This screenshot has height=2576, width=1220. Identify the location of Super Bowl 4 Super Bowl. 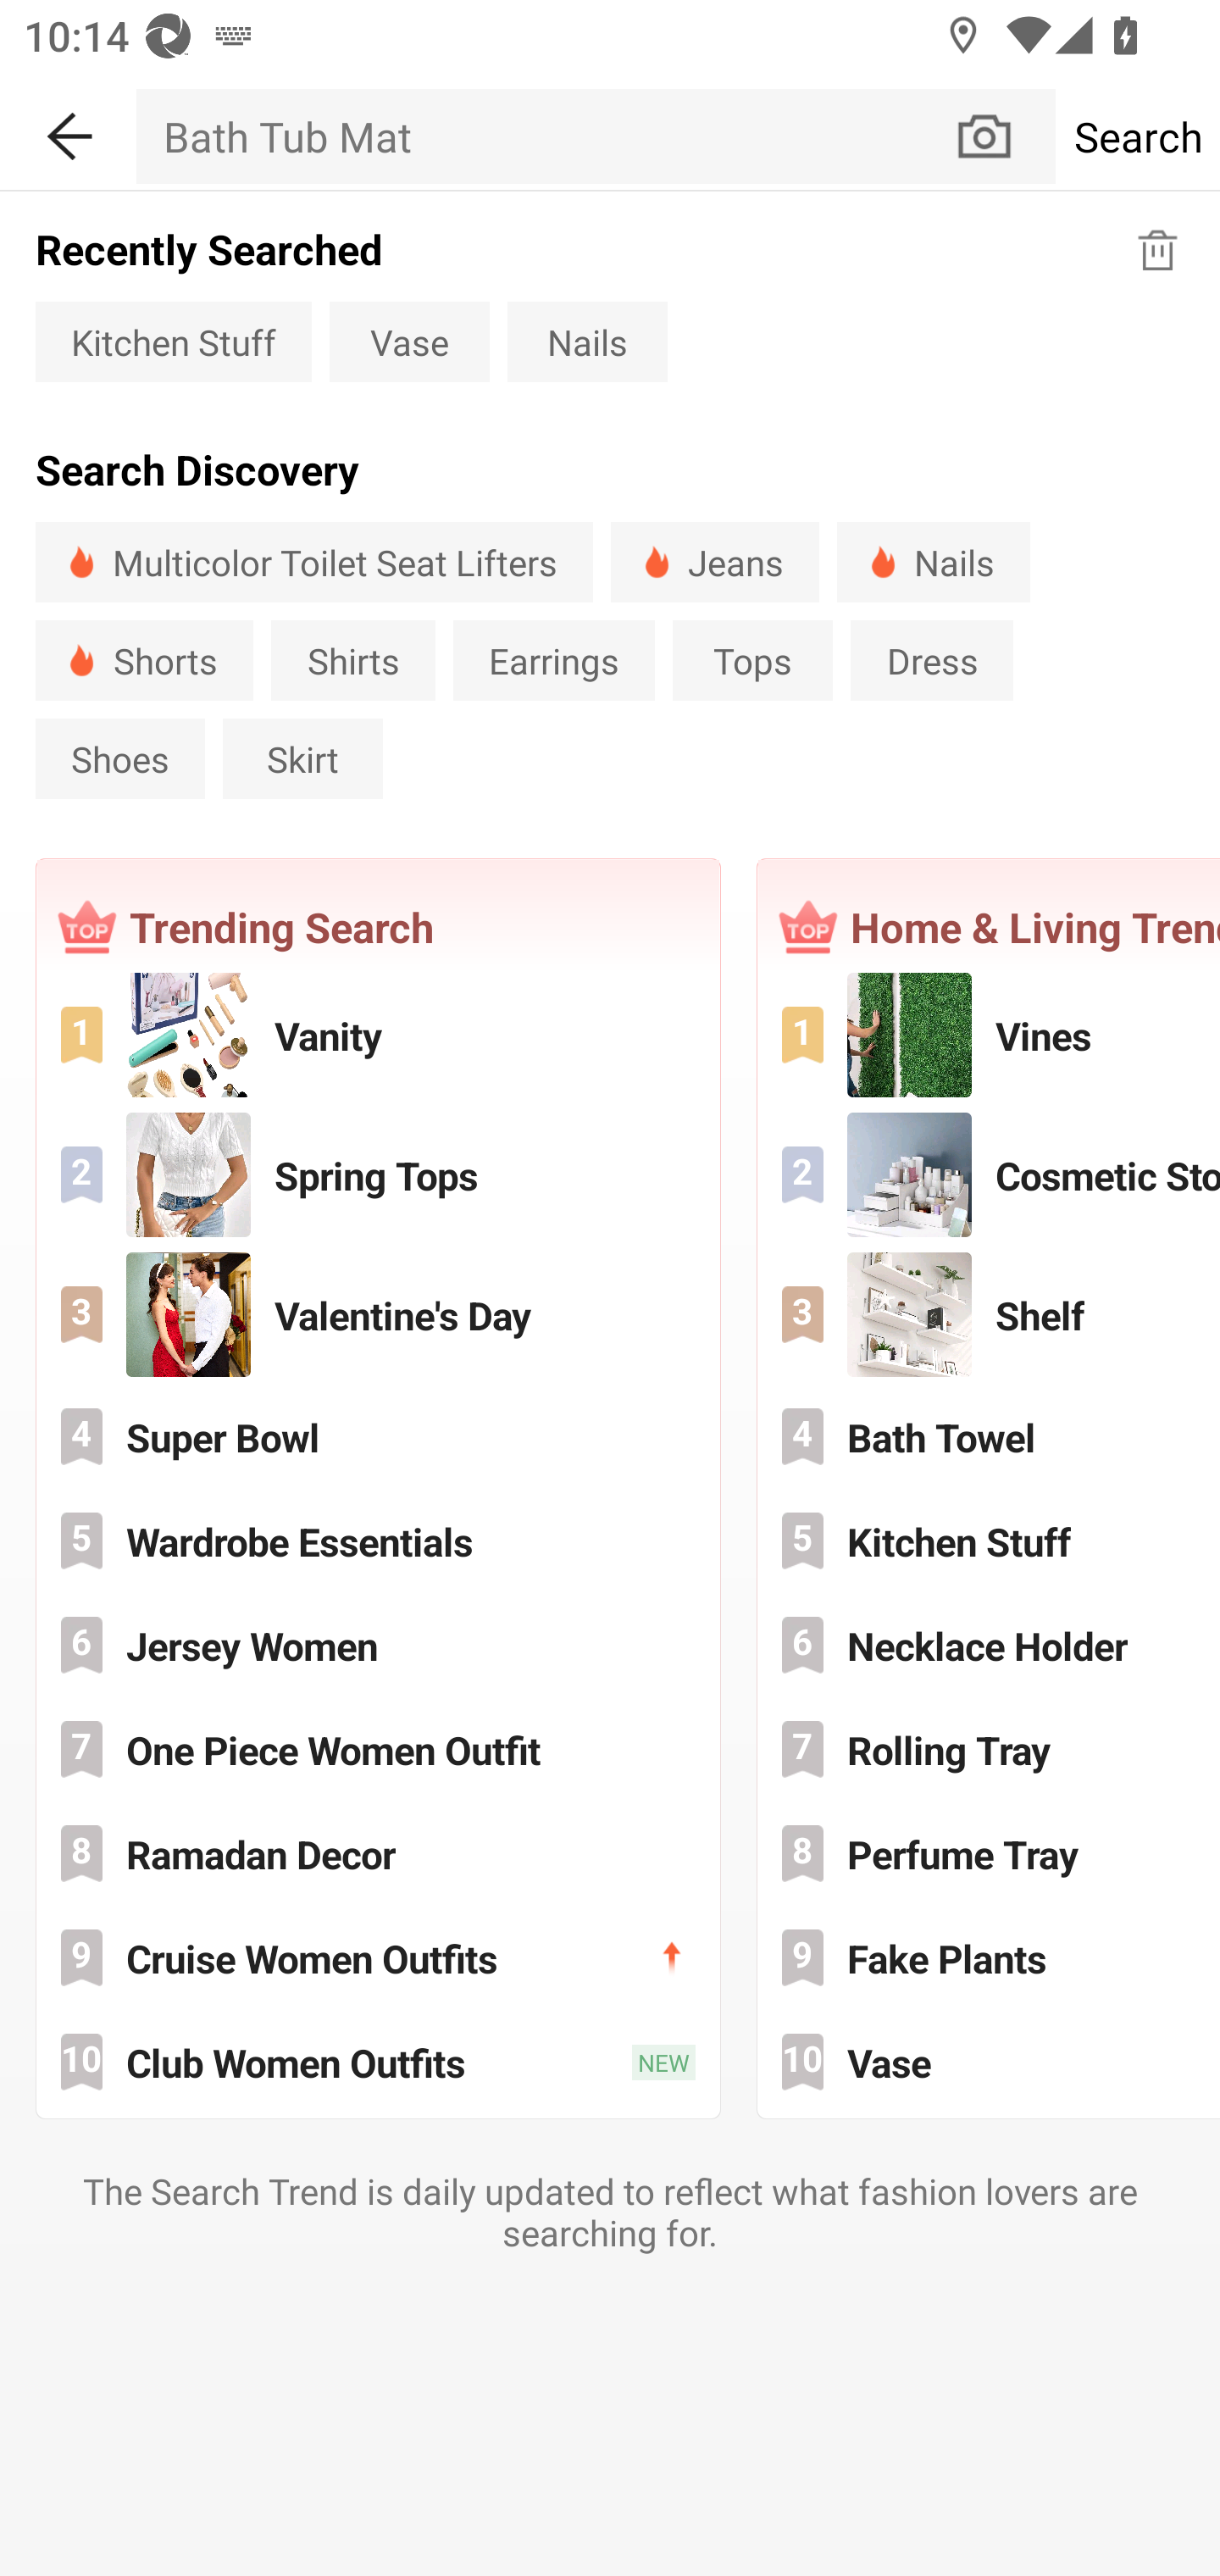
(378, 1435).